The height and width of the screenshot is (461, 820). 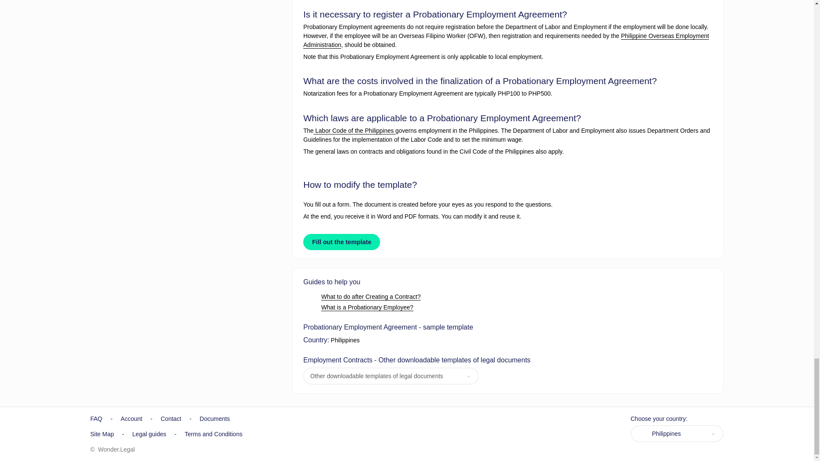 I want to click on Documents, so click(x=215, y=419).